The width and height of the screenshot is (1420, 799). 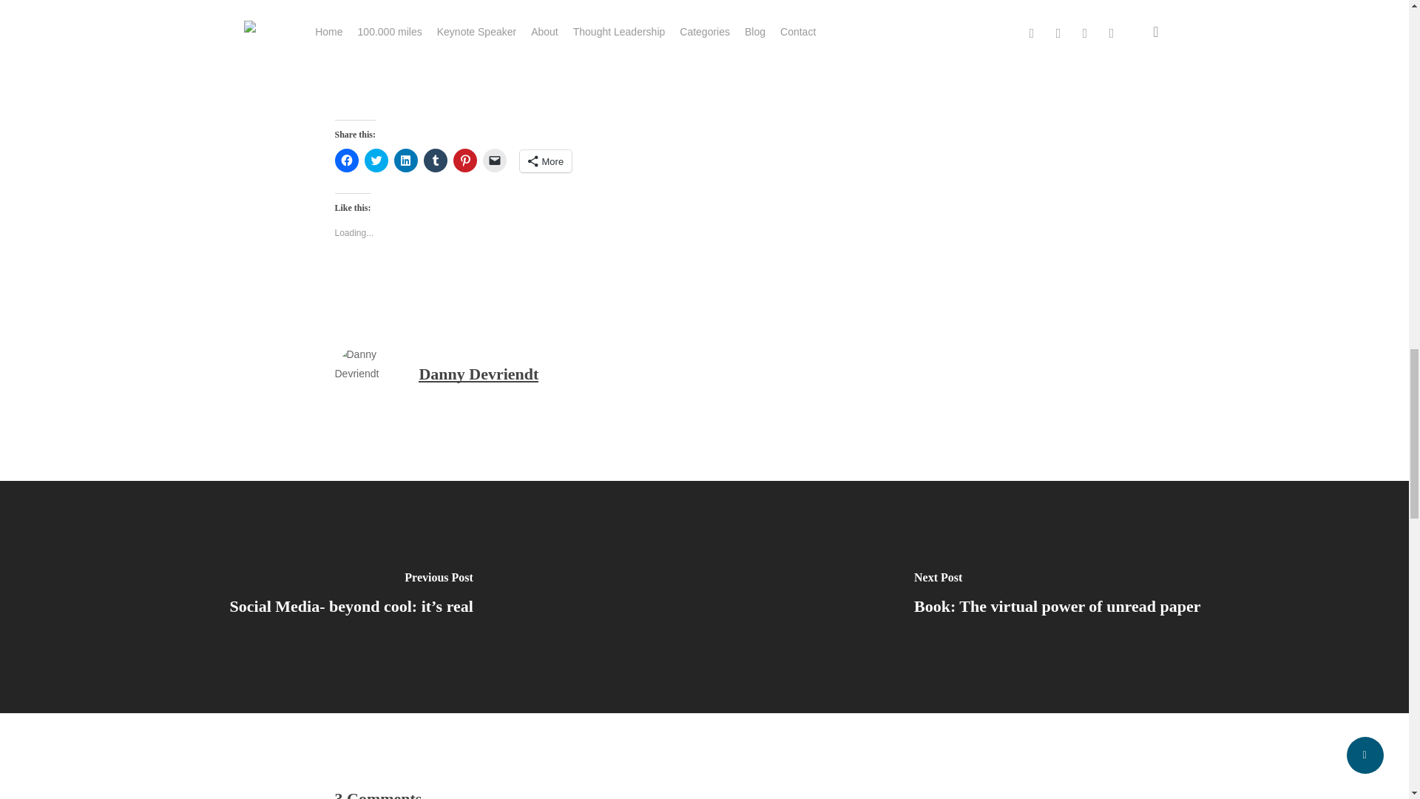 What do you see at coordinates (345, 160) in the screenshot?
I see `Click to share on Facebook` at bounding box center [345, 160].